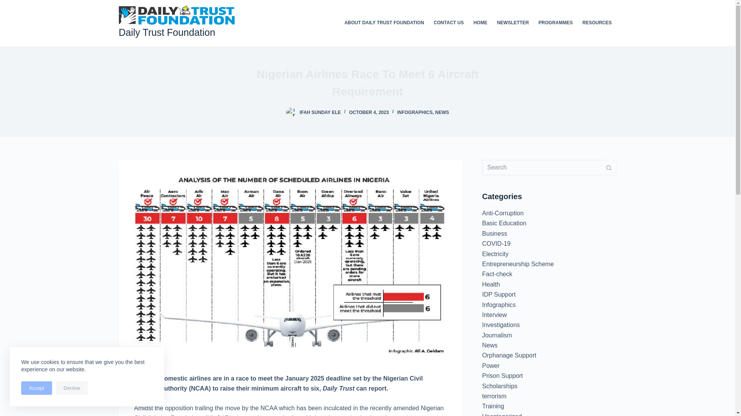  Describe the element at coordinates (494, 233) in the screenshot. I see `Business` at that location.